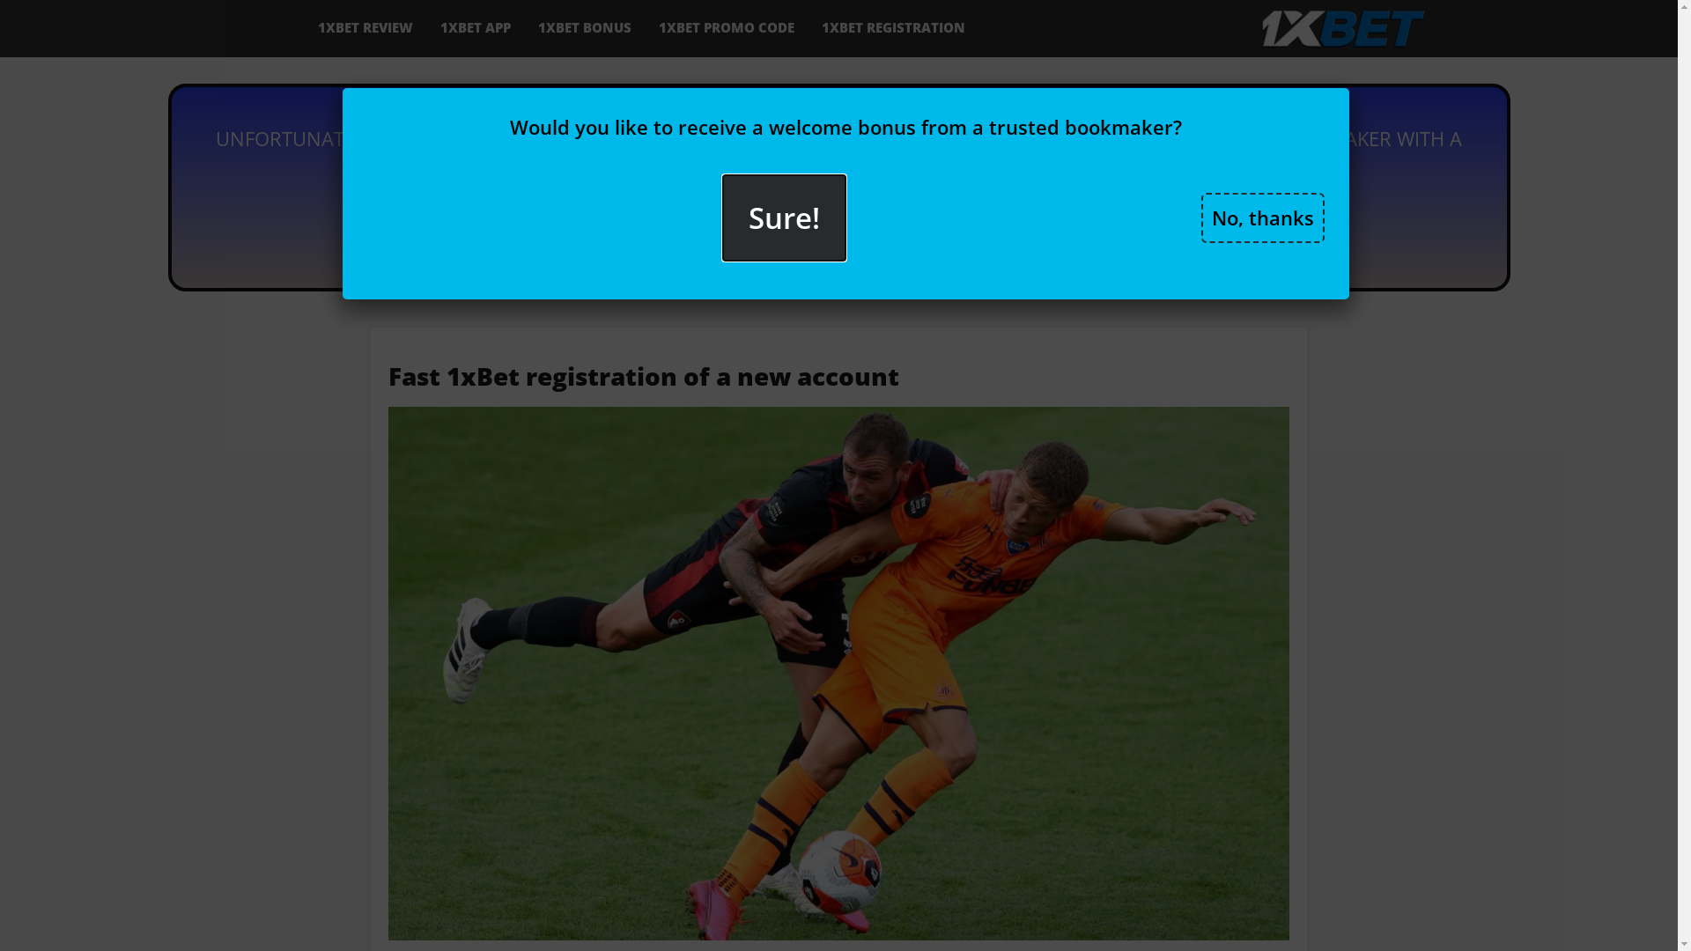 This screenshot has width=1691, height=951. What do you see at coordinates (838, 226) in the screenshot?
I see `Register Parimatch` at bounding box center [838, 226].